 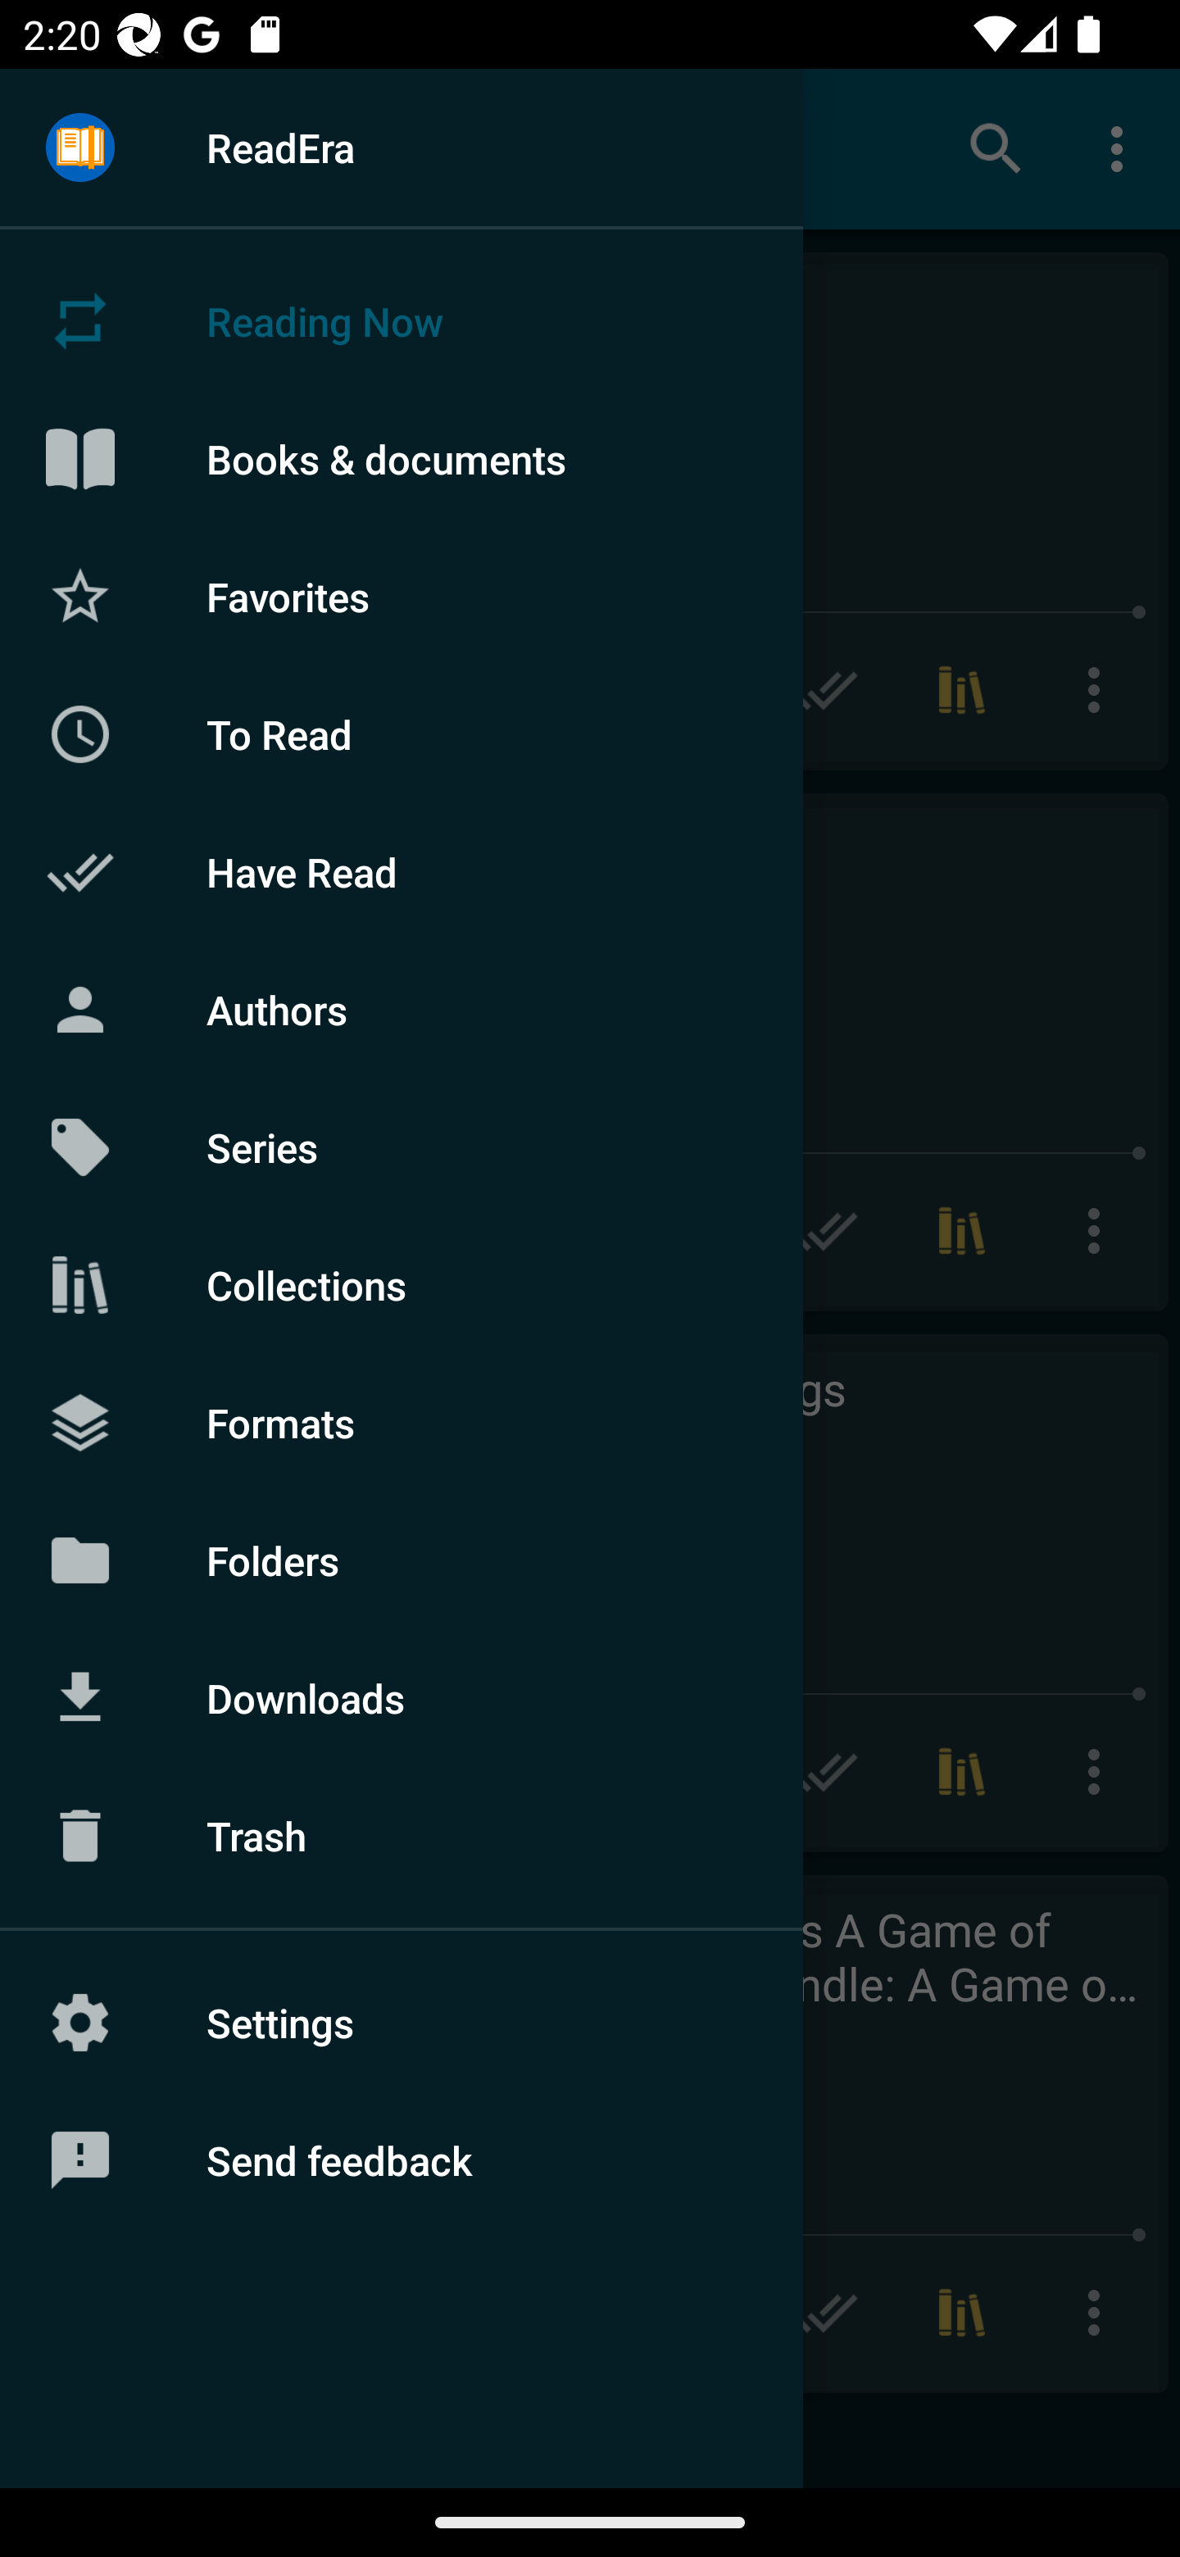 What do you see at coordinates (1123, 148) in the screenshot?
I see `More options` at bounding box center [1123, 148].